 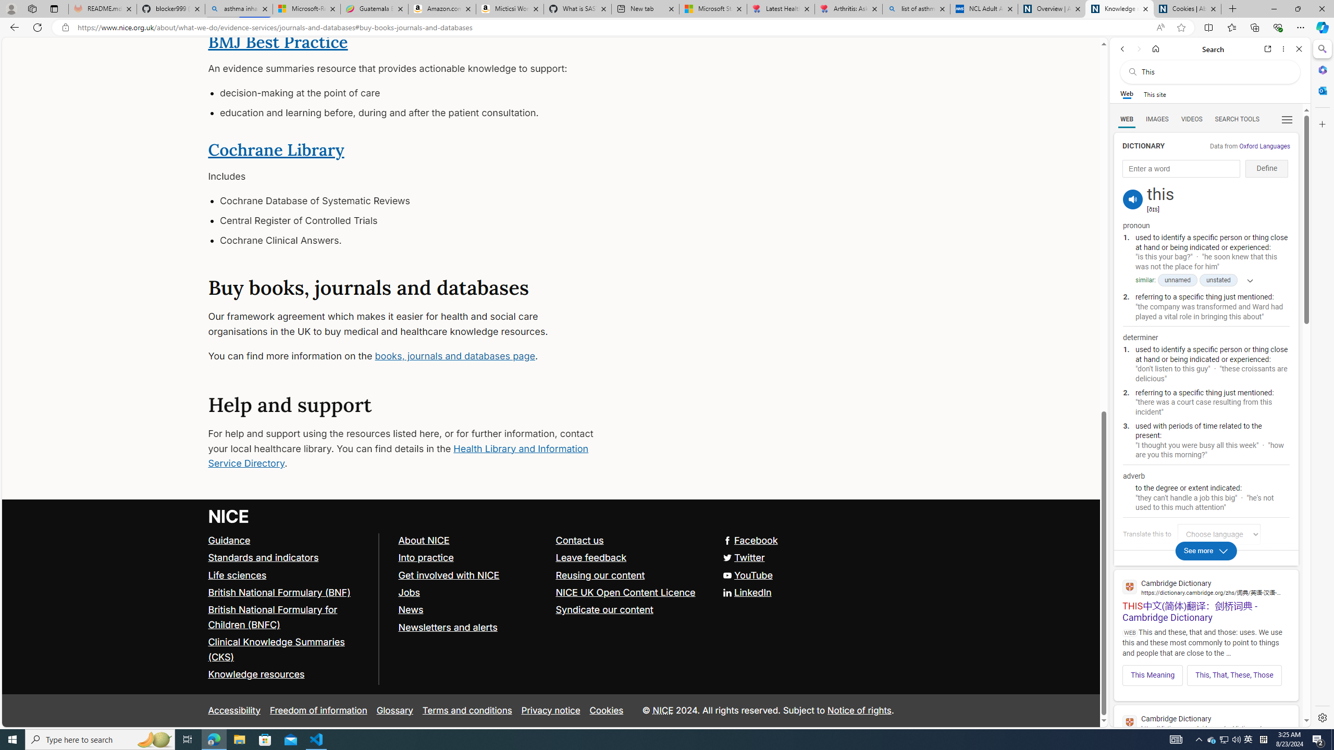 What do you see at coordinates (273, 618) in the screenshot?
I see `British National Formulary for Children (BNFC)` at bounding box center [273, 618].